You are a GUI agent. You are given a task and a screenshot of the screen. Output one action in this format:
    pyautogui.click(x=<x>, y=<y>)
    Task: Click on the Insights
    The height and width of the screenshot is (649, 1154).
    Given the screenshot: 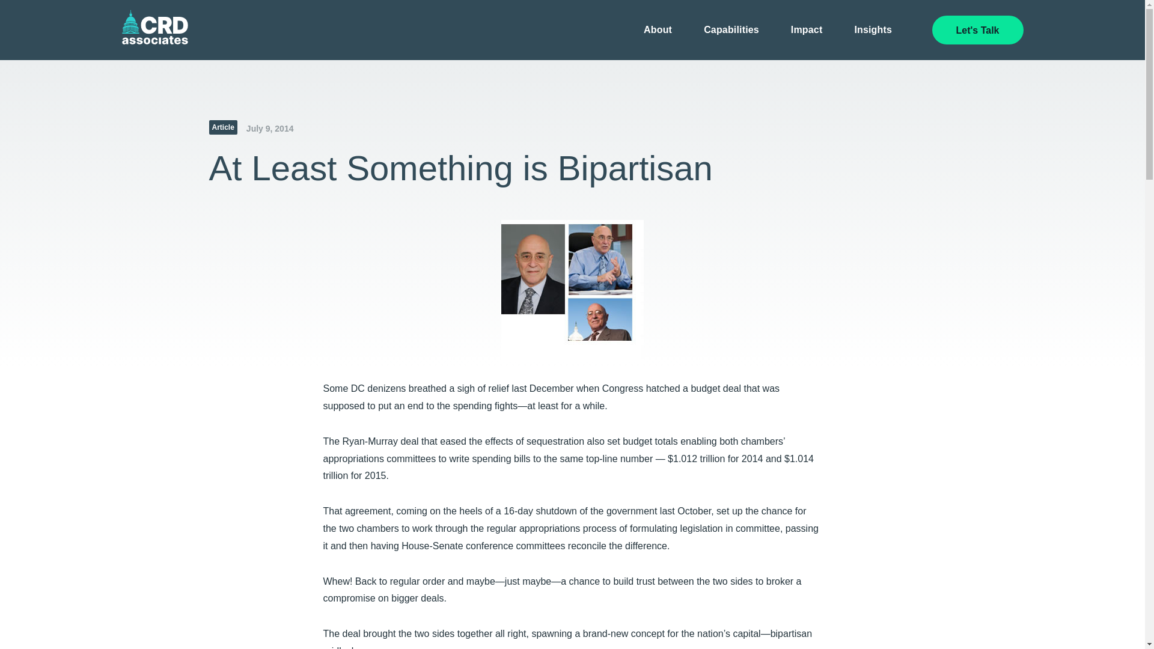 What is the action you would take?
    pyautogui.click(x=873, y=30)
    